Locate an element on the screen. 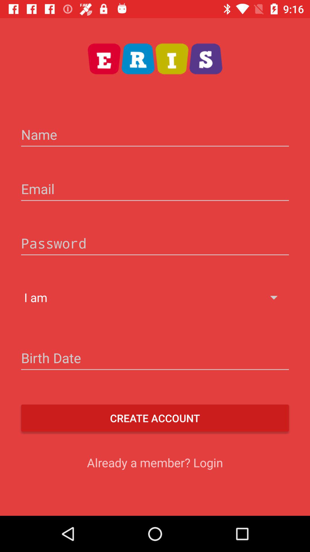 Image resolution: width=310 pixels, height=552 pixels. swipe to already a member item is located at coordinates (155, 462).